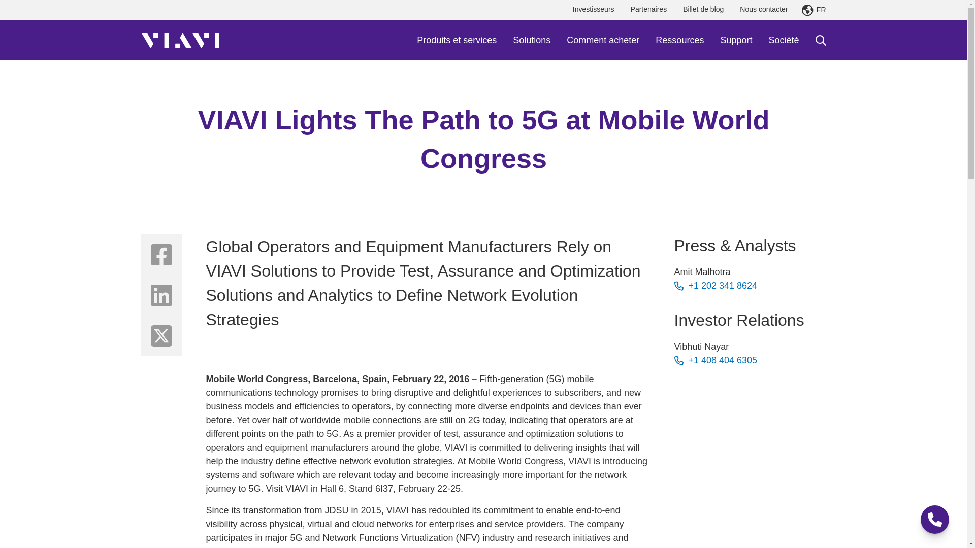  What do you see at coordinates (457, 40) in the screenshot?
I see `Produits et services` at bounding box center [457, 40].